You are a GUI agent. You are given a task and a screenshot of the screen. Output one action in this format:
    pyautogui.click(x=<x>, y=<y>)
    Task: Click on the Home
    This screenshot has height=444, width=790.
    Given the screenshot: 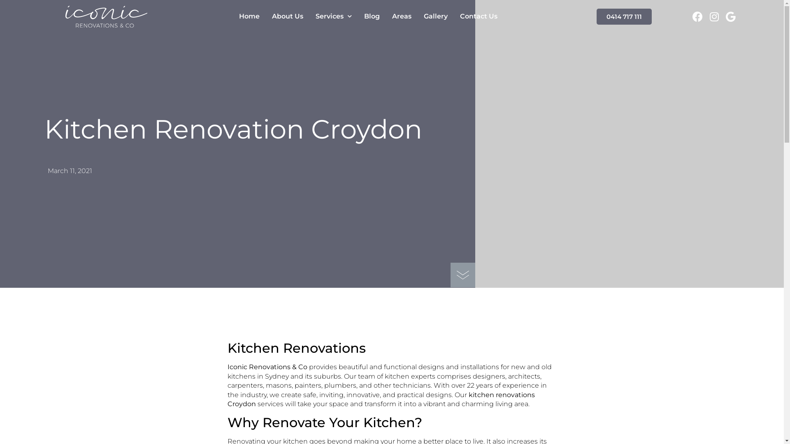 What is the action you would take?
    pyautogui.click(x=249, y=16)
    